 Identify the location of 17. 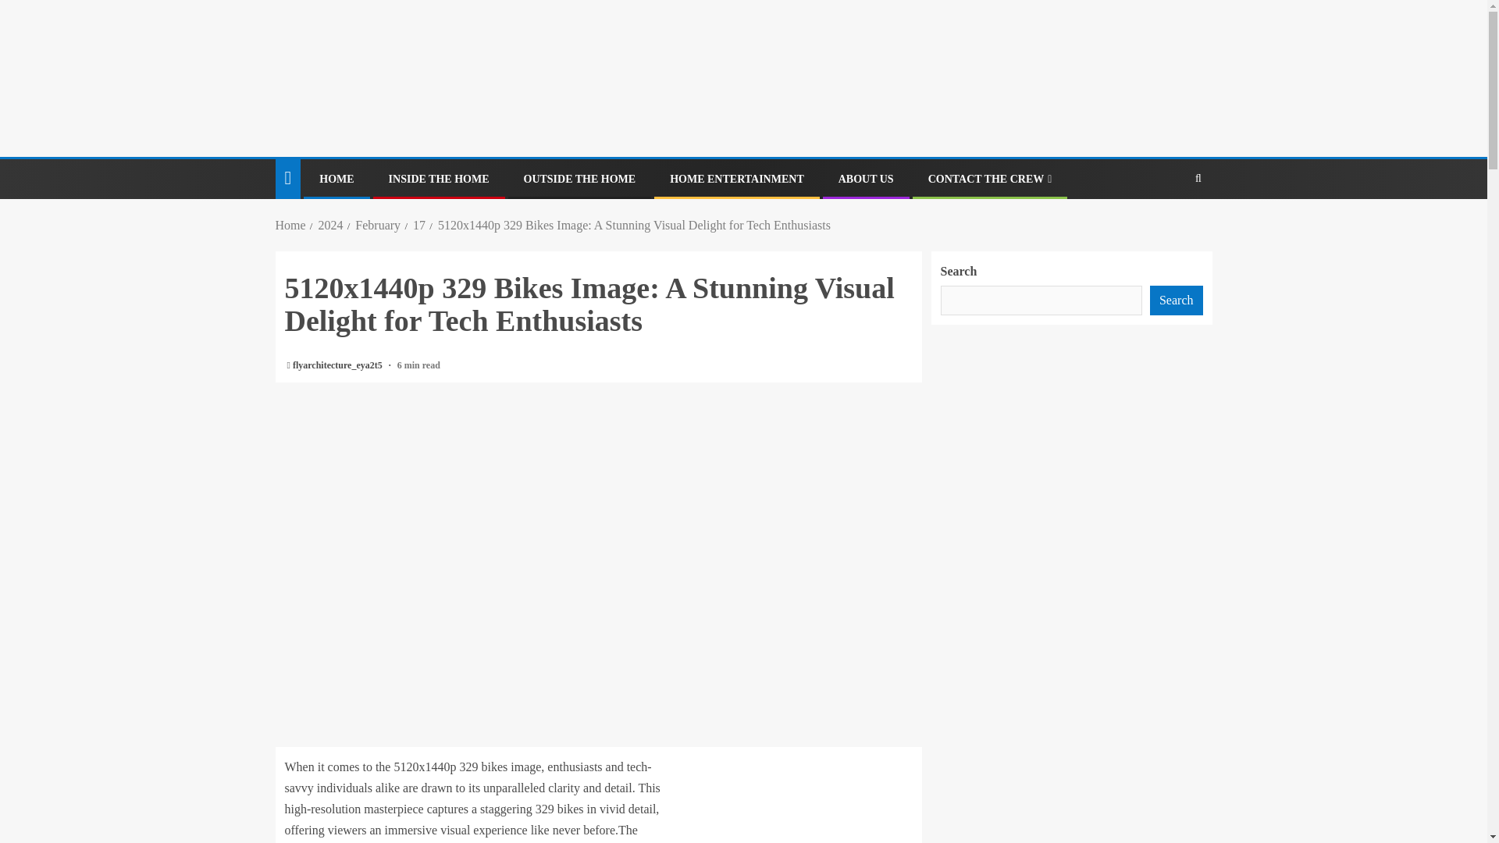
(419, 225).